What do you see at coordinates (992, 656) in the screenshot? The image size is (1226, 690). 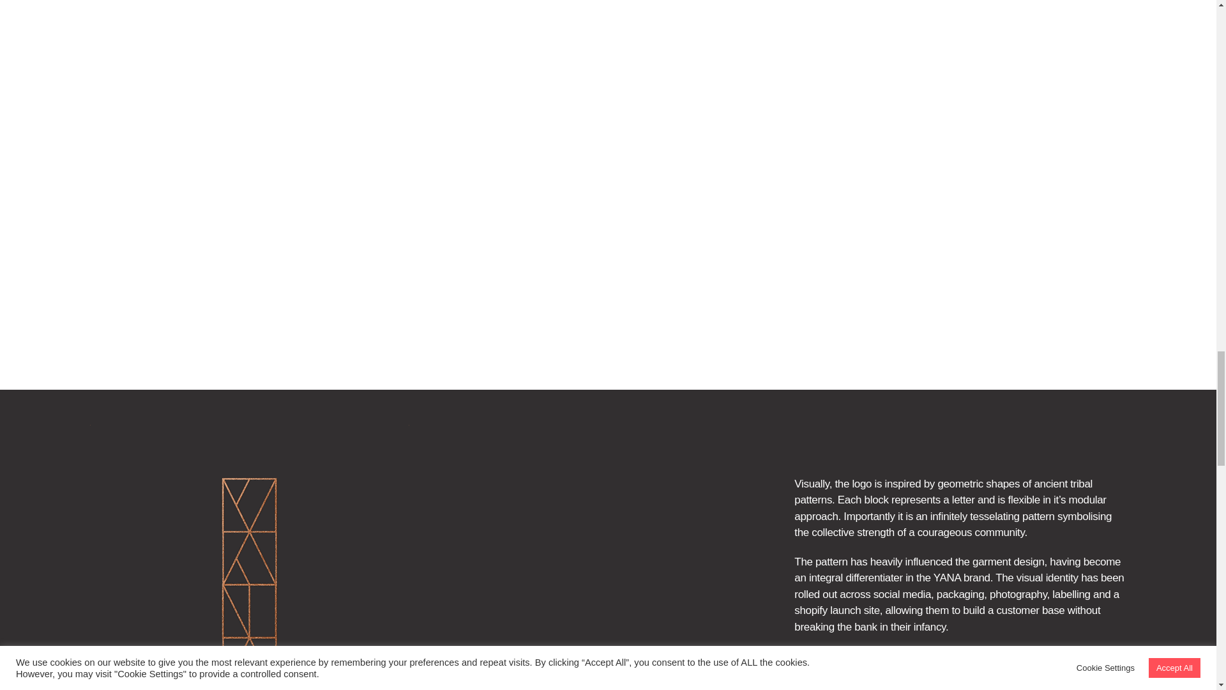 I see `Word Garden` at bounding box center [992, 656].